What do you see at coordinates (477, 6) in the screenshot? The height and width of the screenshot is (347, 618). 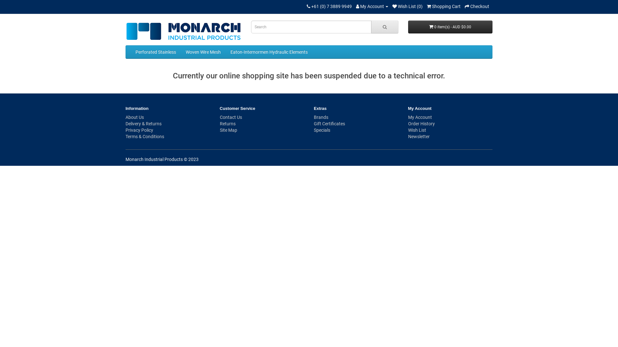 I see `Checkout` at bounding box center [477, 6].